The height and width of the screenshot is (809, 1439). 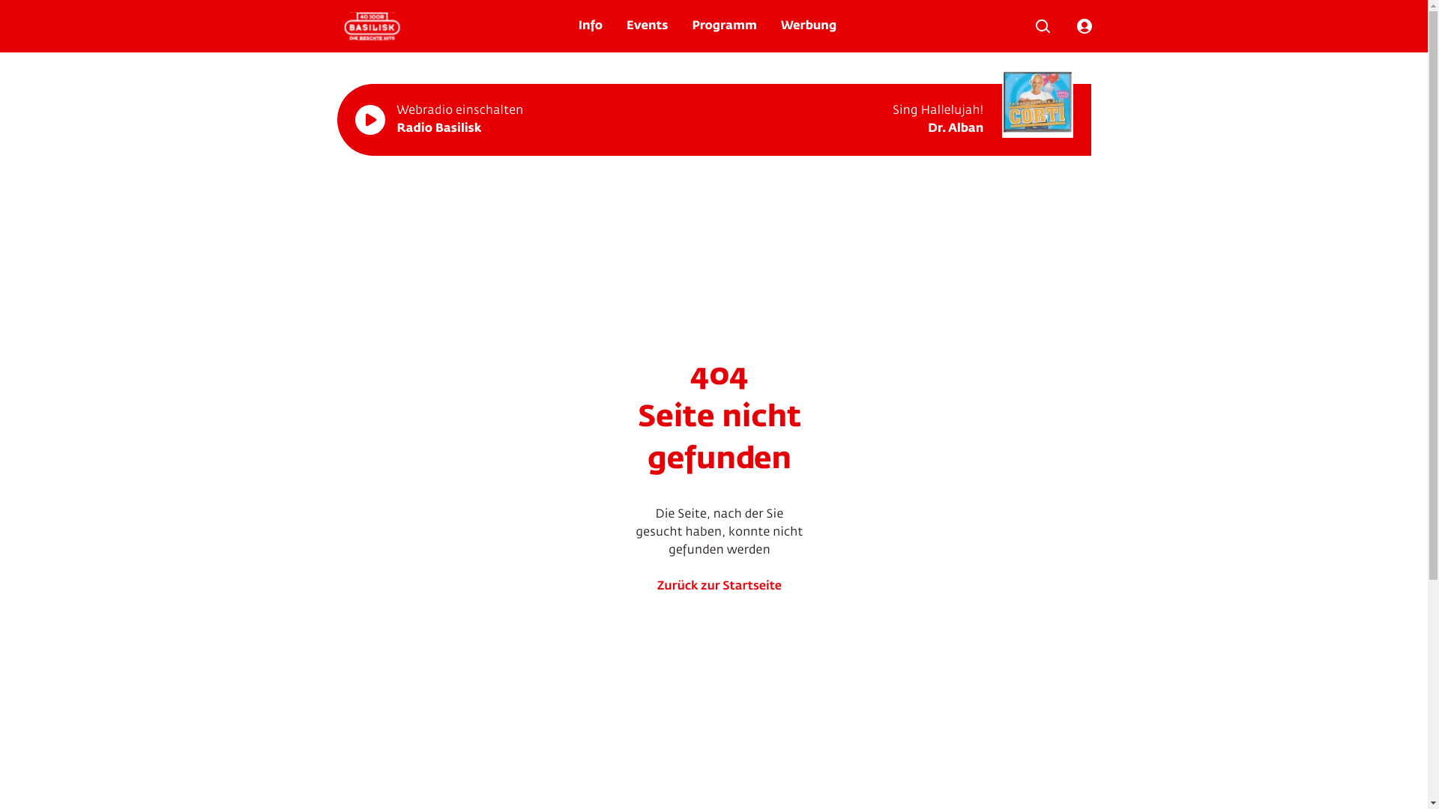 What do you see at coordinates (1037, 102) in the screenshot?
I see `null - null` at bounding box center [1037, 102].